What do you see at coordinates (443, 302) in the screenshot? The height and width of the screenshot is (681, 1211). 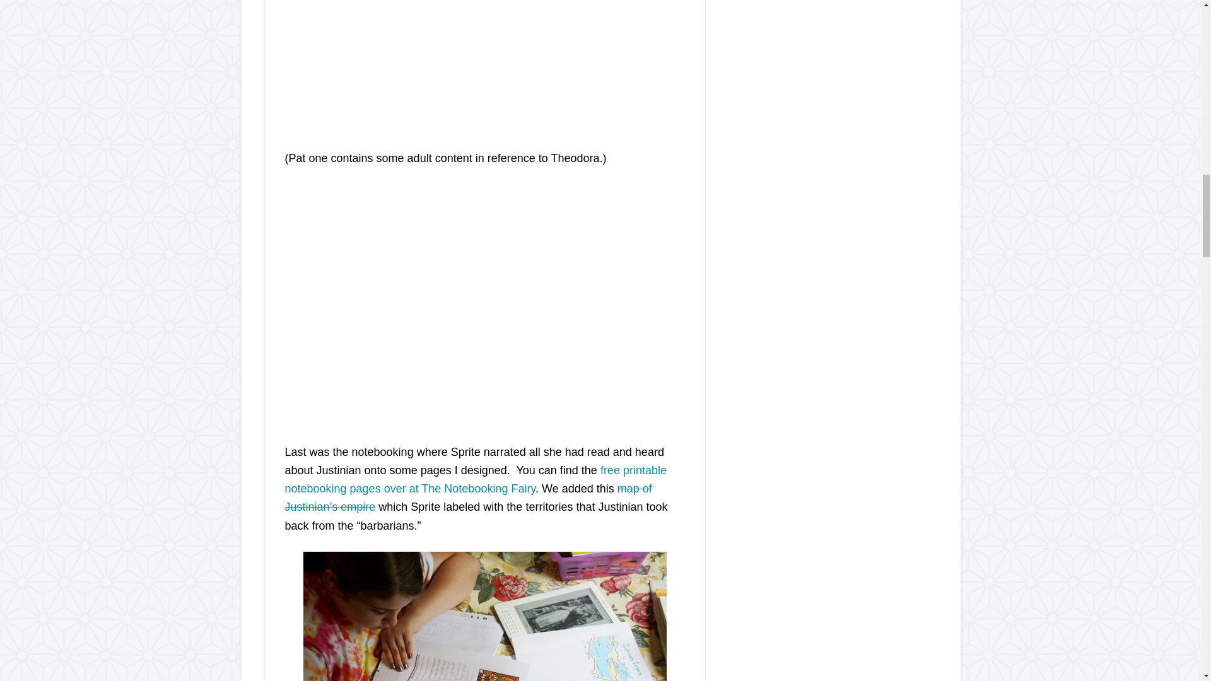 I see `Justinian part2` at bounding box center [443, 302].